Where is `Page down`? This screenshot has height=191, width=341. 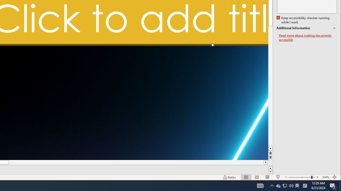 Page down is located at coordinates (271, 91).